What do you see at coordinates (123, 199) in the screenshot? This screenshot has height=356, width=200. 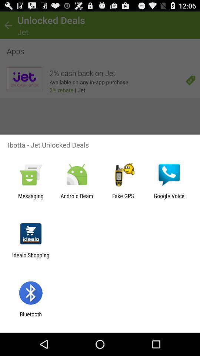 I see `select the app to the right of android beam` at bounding box center [123, 199].